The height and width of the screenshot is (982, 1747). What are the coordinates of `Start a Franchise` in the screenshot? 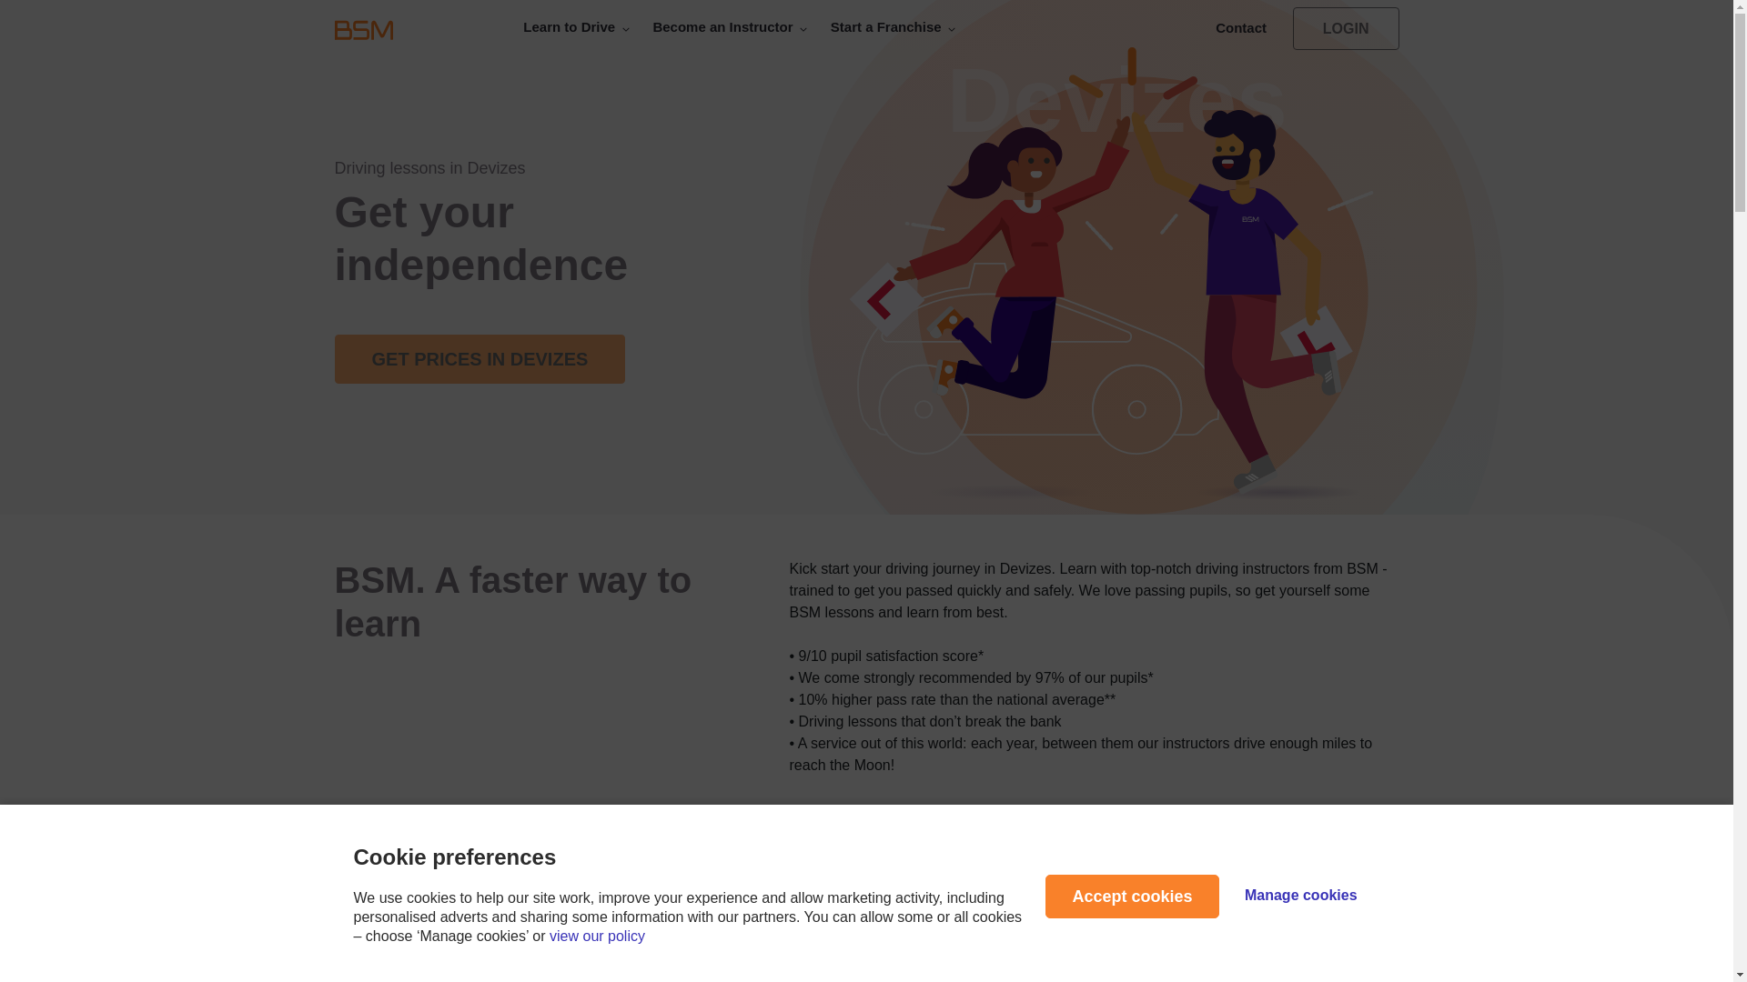 It's located at (894, 25).